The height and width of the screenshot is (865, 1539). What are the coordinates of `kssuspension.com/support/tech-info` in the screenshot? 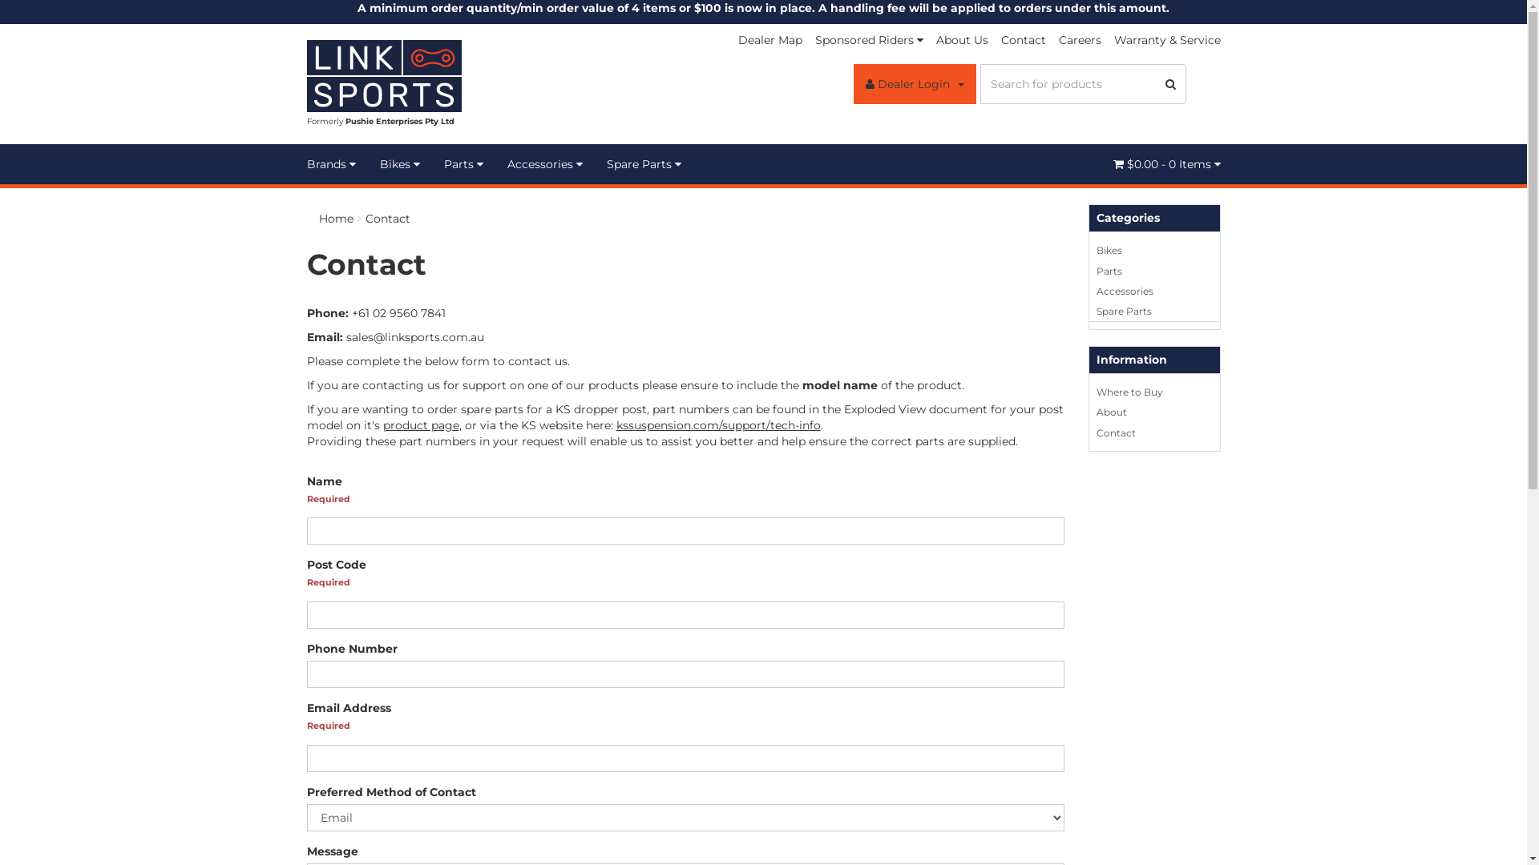 It's located at (718, 425).